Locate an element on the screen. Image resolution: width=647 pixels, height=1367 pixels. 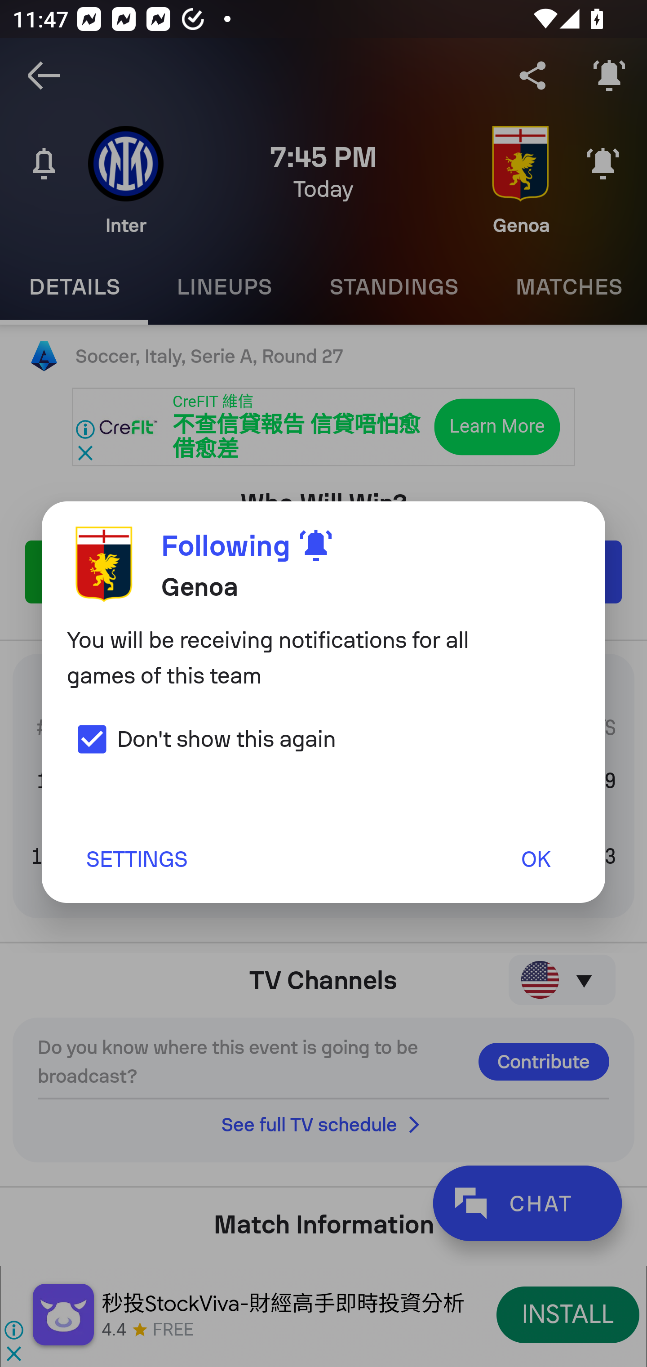
OK is located at coordinates (536, 859).